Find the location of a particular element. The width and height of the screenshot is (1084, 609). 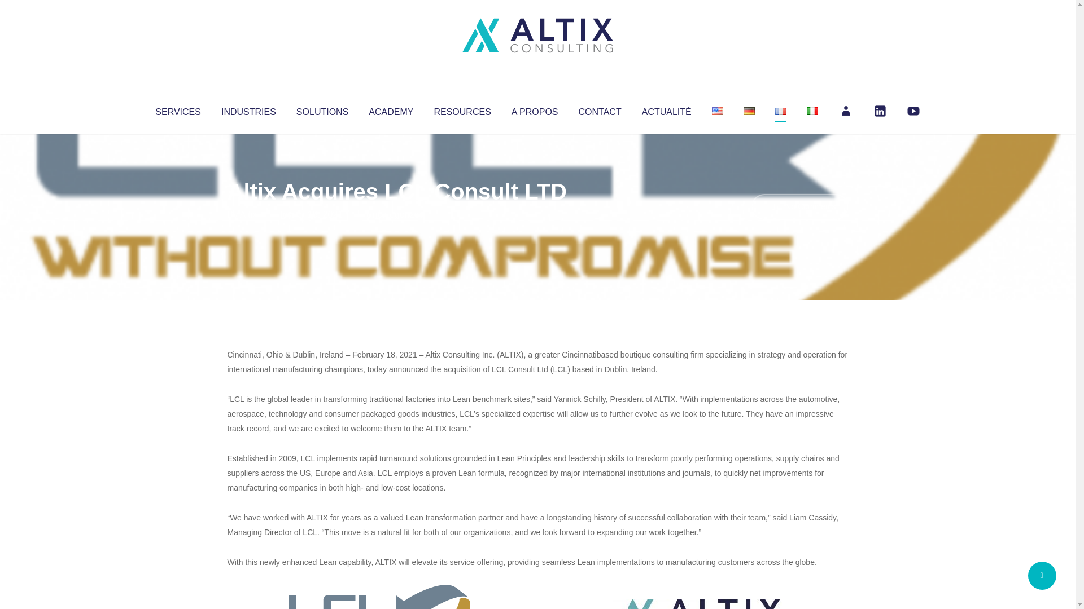

SOLUTIONS is located at coordinates (322, 109).